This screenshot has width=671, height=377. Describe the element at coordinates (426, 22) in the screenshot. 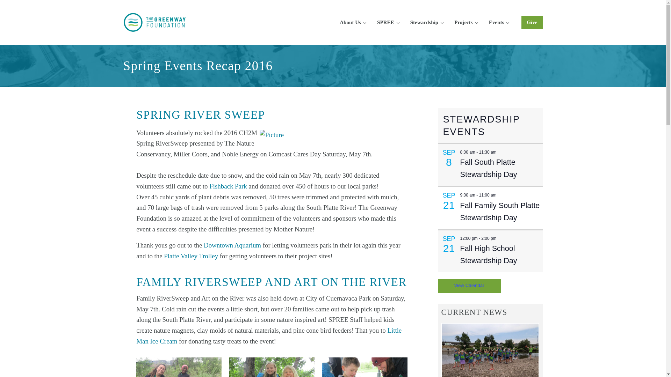

I see `Stewardship` at that location.